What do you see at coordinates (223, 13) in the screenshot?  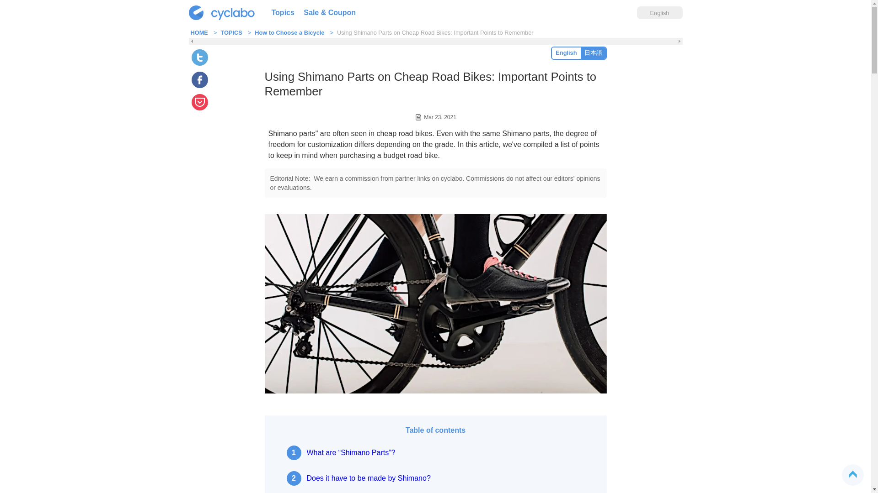 I see `cyclabo` at bounding box center [223, 13].